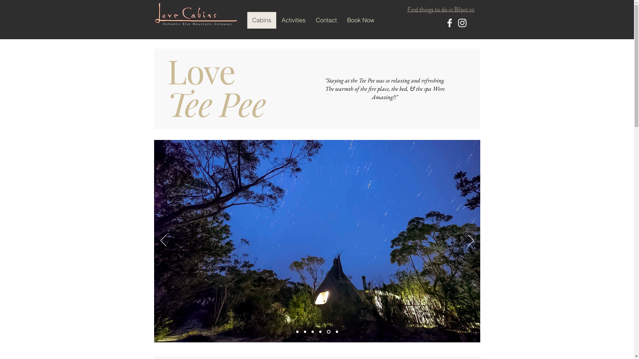  What do you see at coordinates (441, 9) in the screenshot?
I see `Find things to do in Bilpin >>` at bounding box center [441, 9].